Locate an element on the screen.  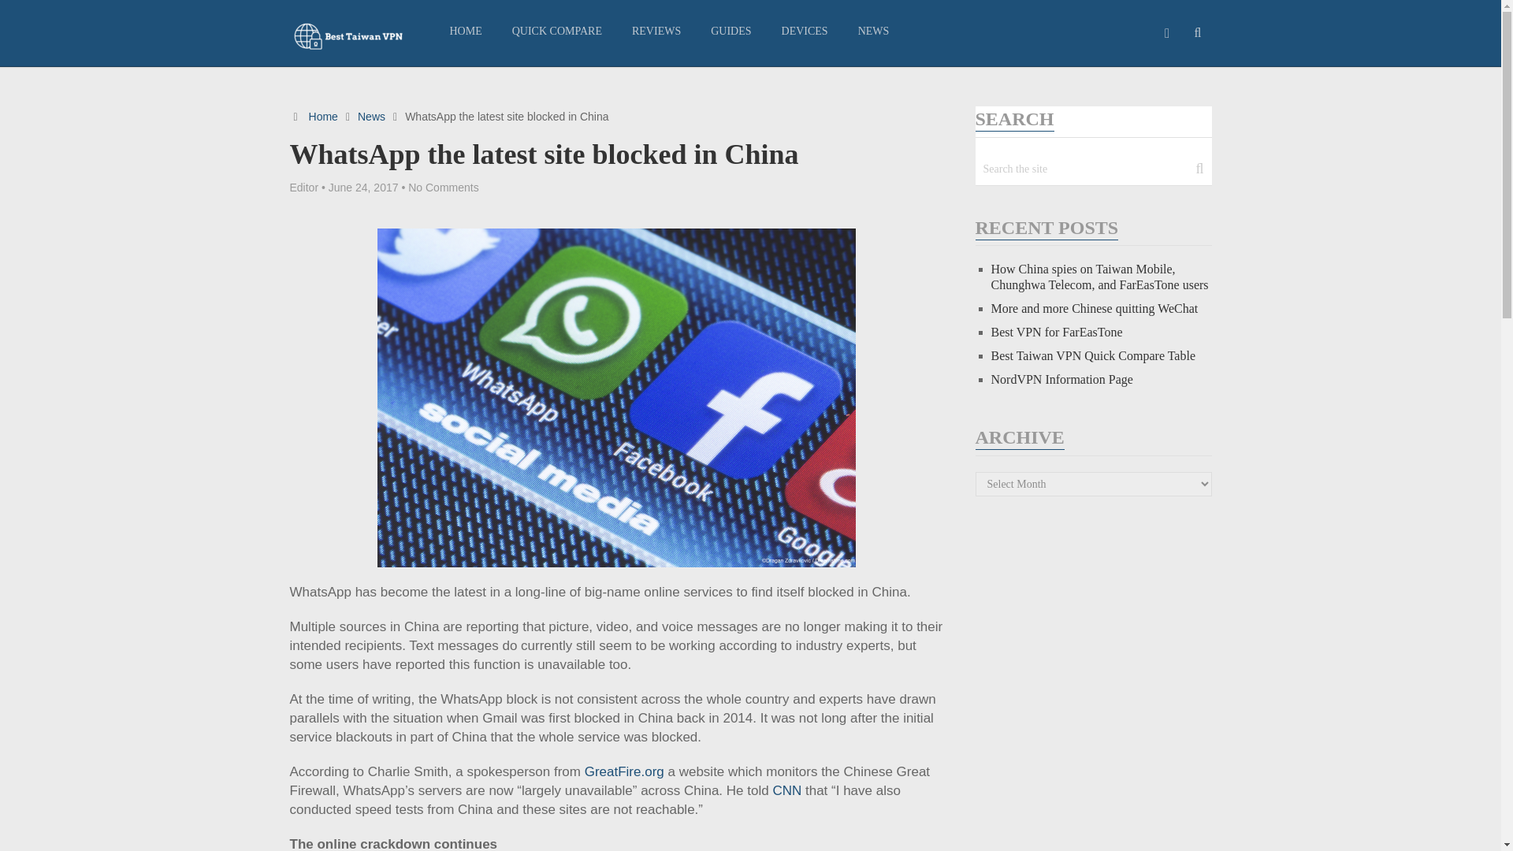
Posts by Editor is located at coordinates (304, 188).